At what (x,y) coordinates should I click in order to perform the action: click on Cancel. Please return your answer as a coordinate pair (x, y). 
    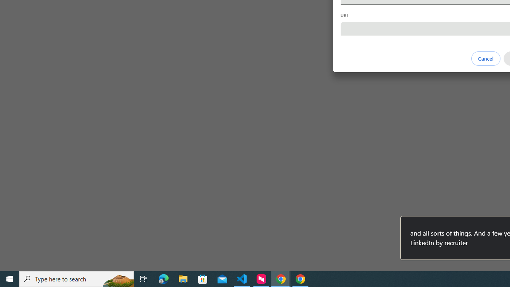
    Looking at the image, I should click on (485, 58).